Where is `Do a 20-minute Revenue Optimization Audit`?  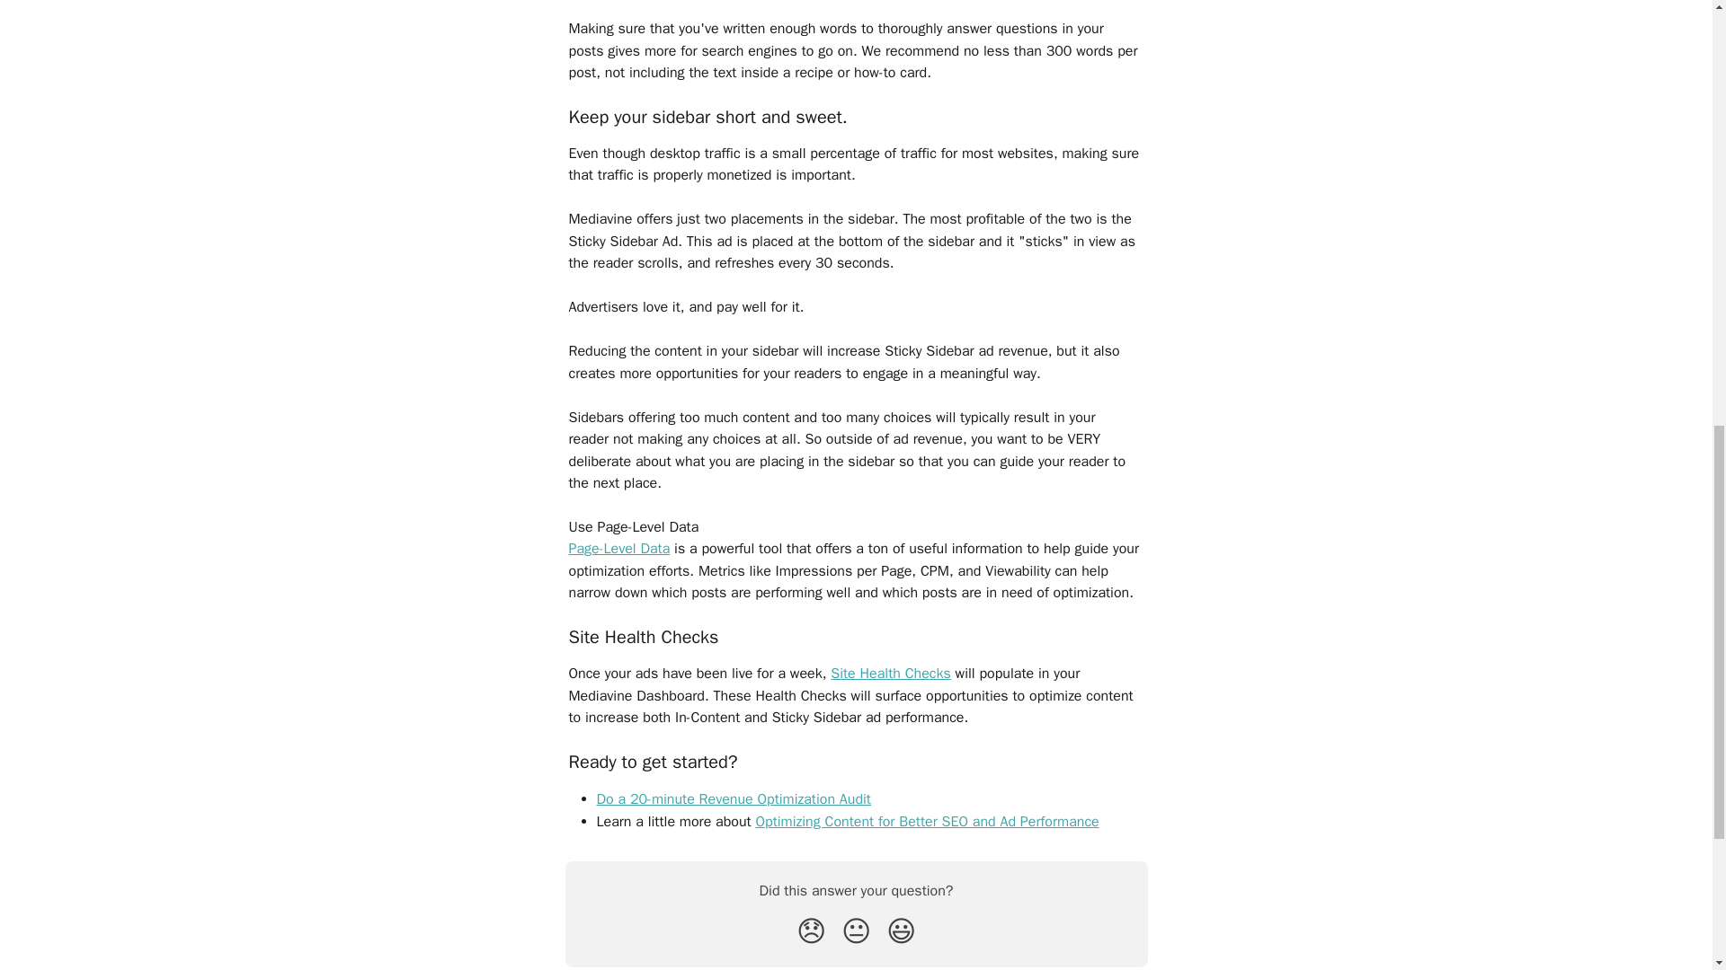 Do a 20-minute Revenue Optimization Audit is located at coordinates (734, 799).